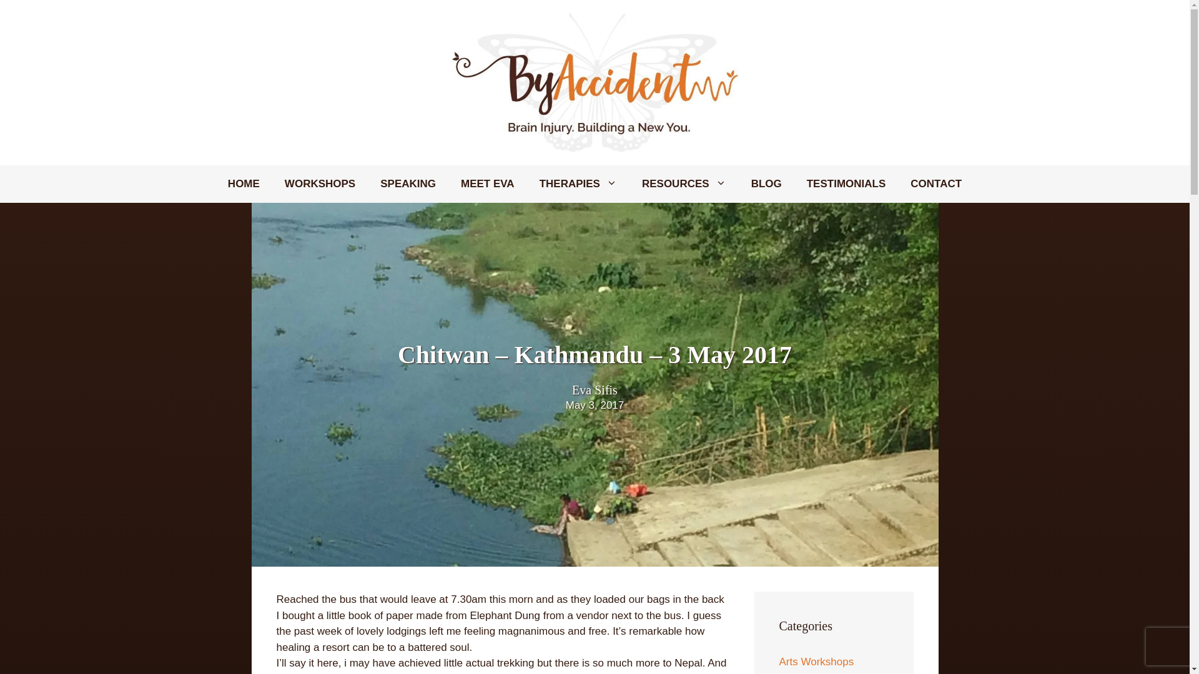 The width and height of the screenshot is (1199, 674). Describe the element at coordinates (320, 183) in the screenshot. I see `WORKSHOPS` at that location.